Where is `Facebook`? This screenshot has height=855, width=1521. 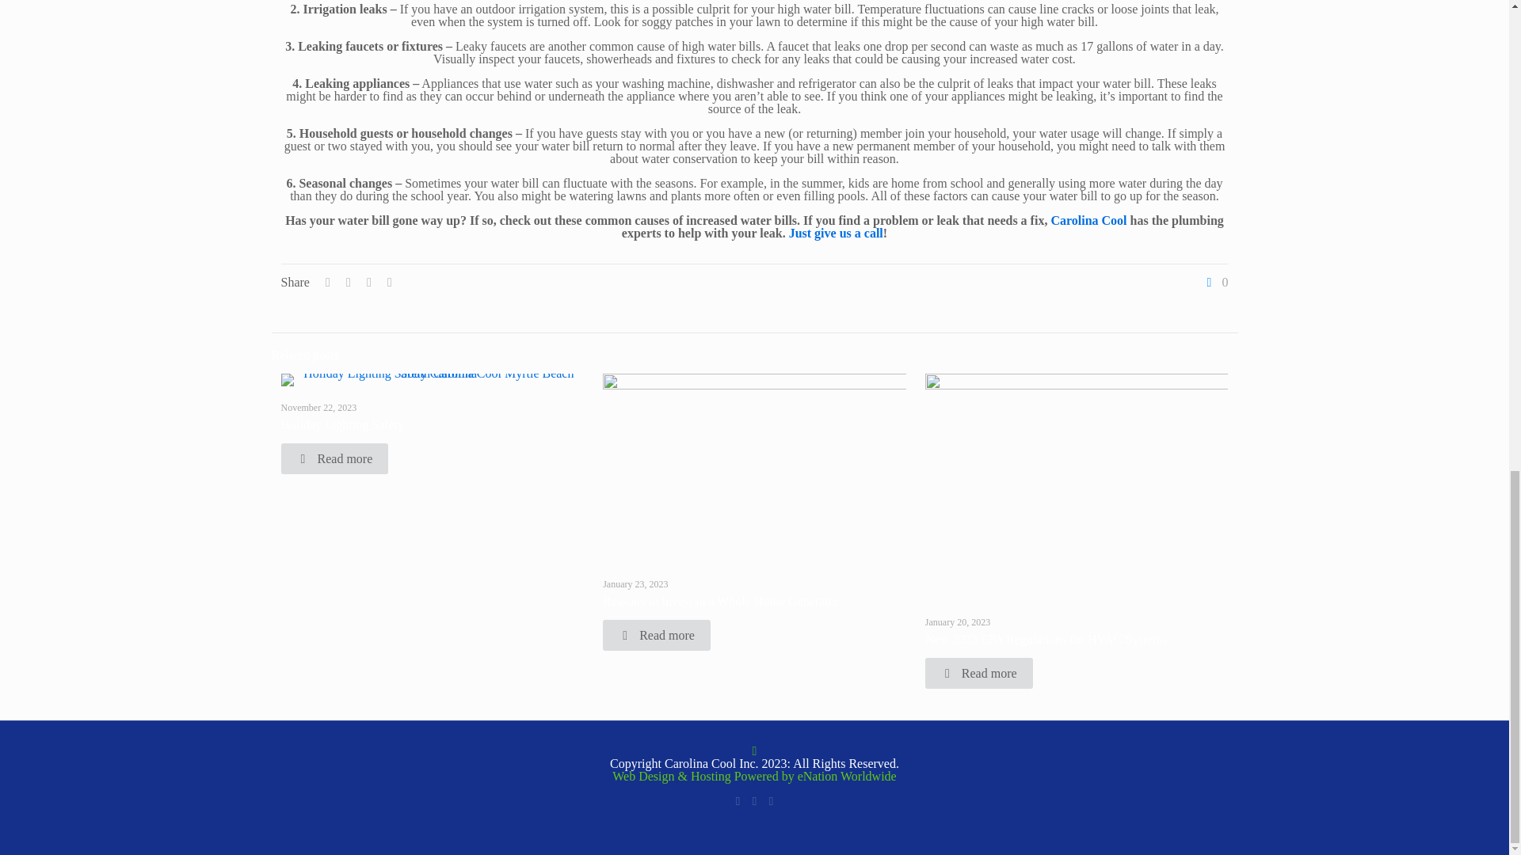
Facebook is located at coordinates (737, 801).